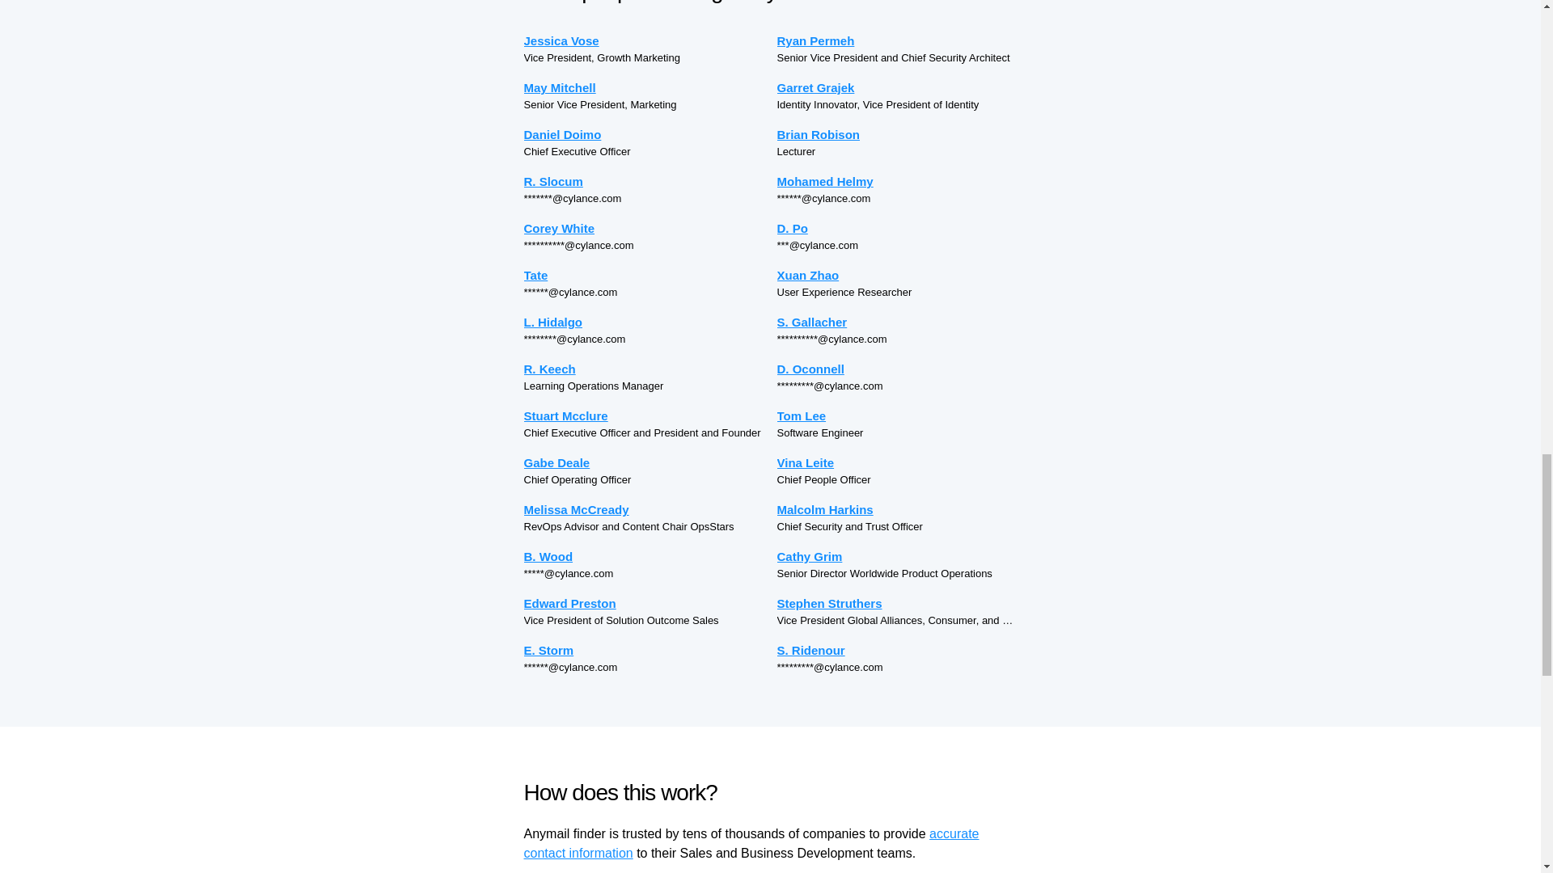 This screenshot has height=873, width=1553. I want to click on Stuart Mcclure, so click(644, 415).